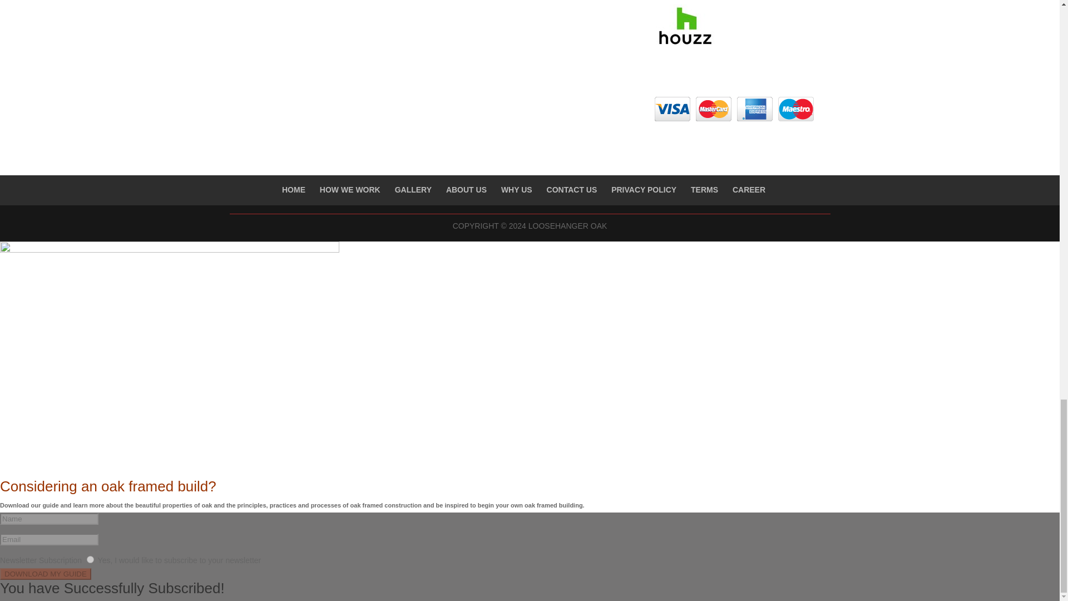 Image resolution: width=1068 pixels, height=601 pixels. I want to click on ABOUT US, so click(466, 189).